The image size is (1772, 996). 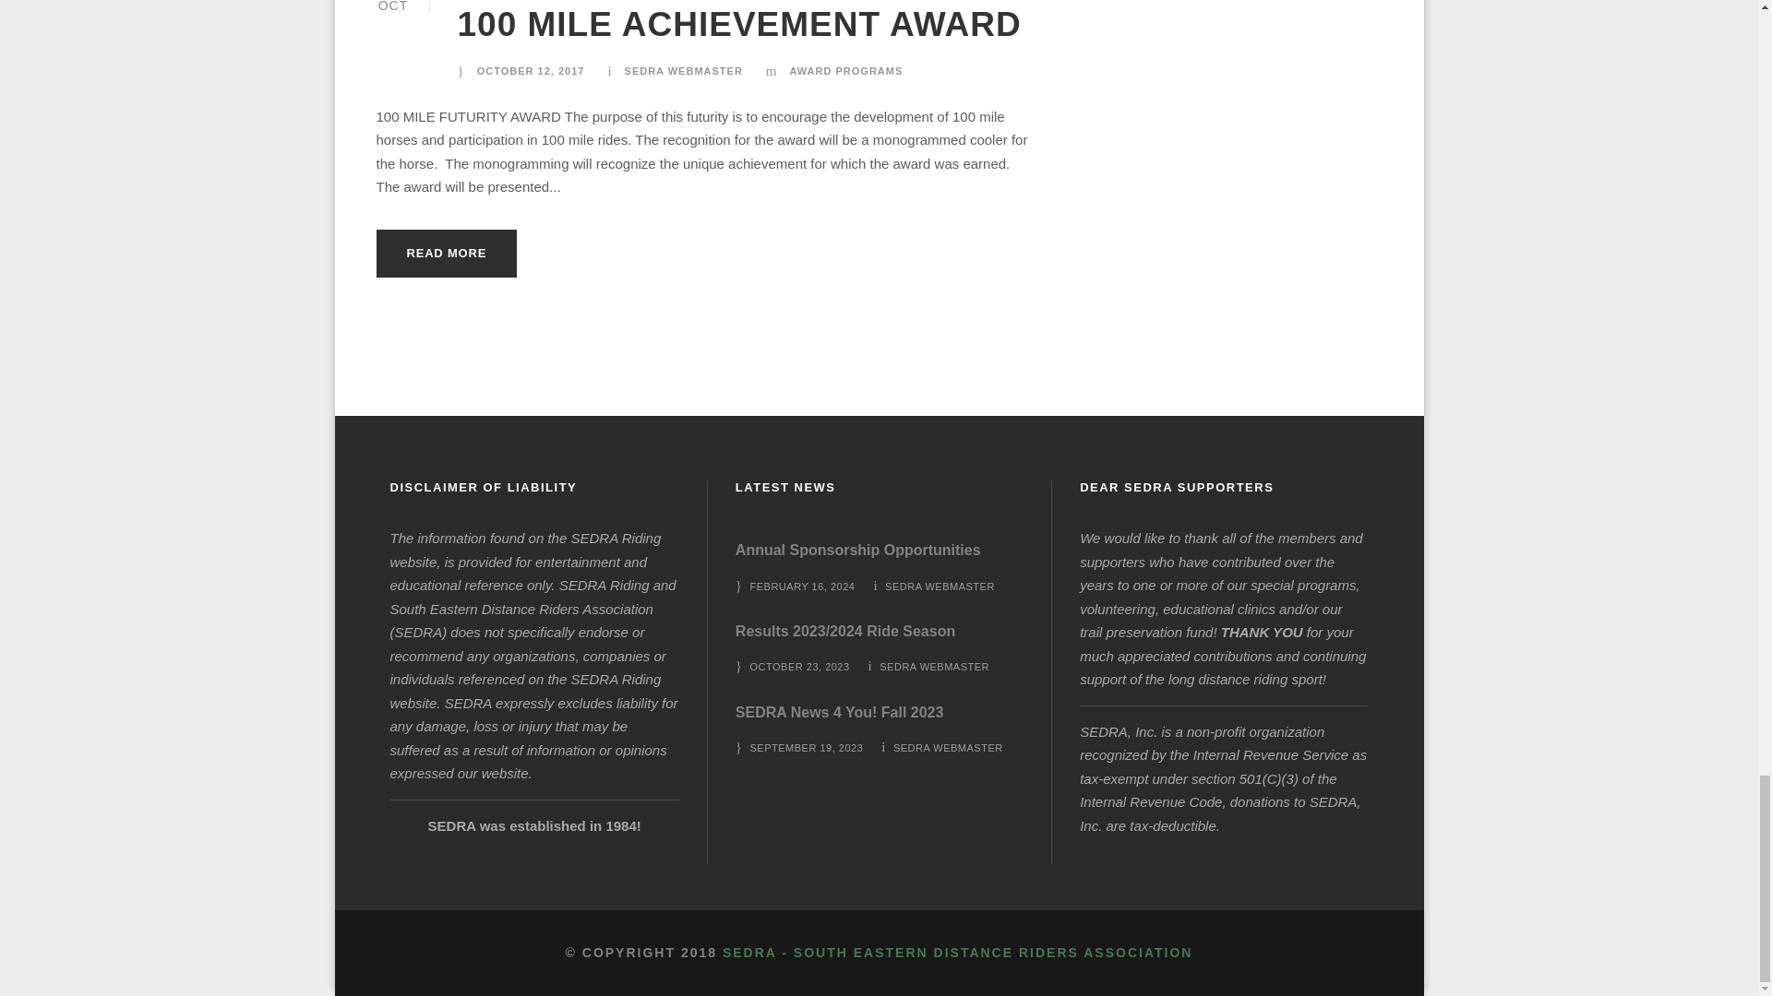 I want to click on Posts by SEDRA Webmaster, so click(x=947, y=747).